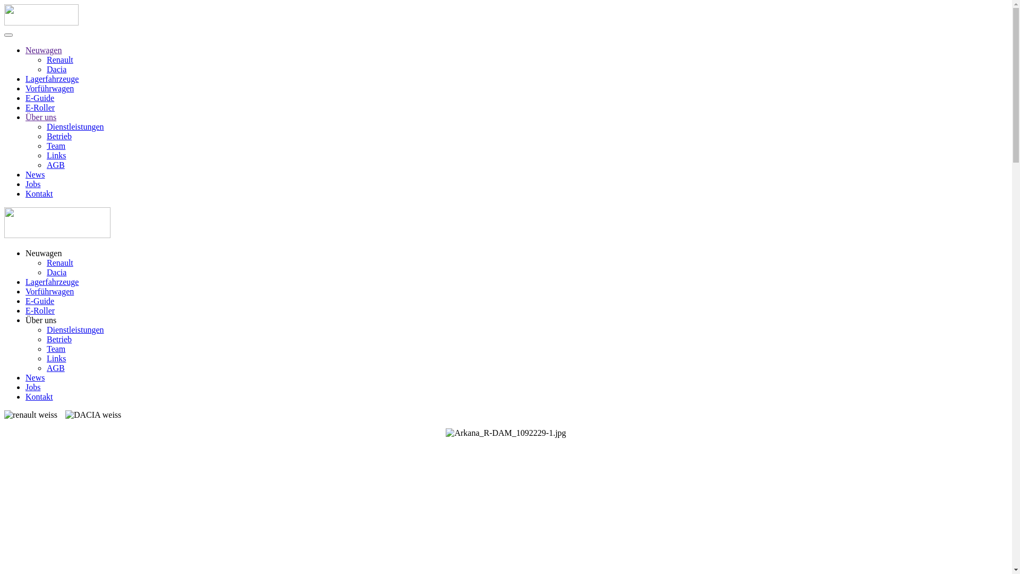 This screenshot has width=1020, height=574. Describe the element at coordinates (39, 9) in the screenshot. I see `Skip to main content` at that location.